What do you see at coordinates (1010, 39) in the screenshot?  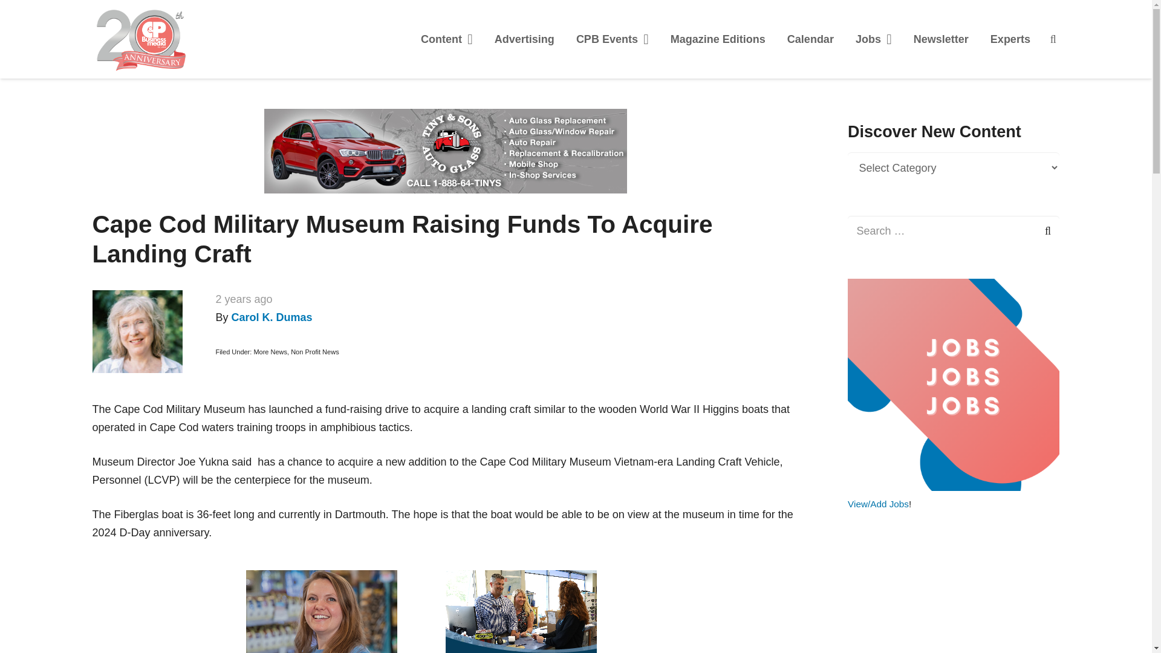 I see `Experts` at bounding box center [1010, 39].